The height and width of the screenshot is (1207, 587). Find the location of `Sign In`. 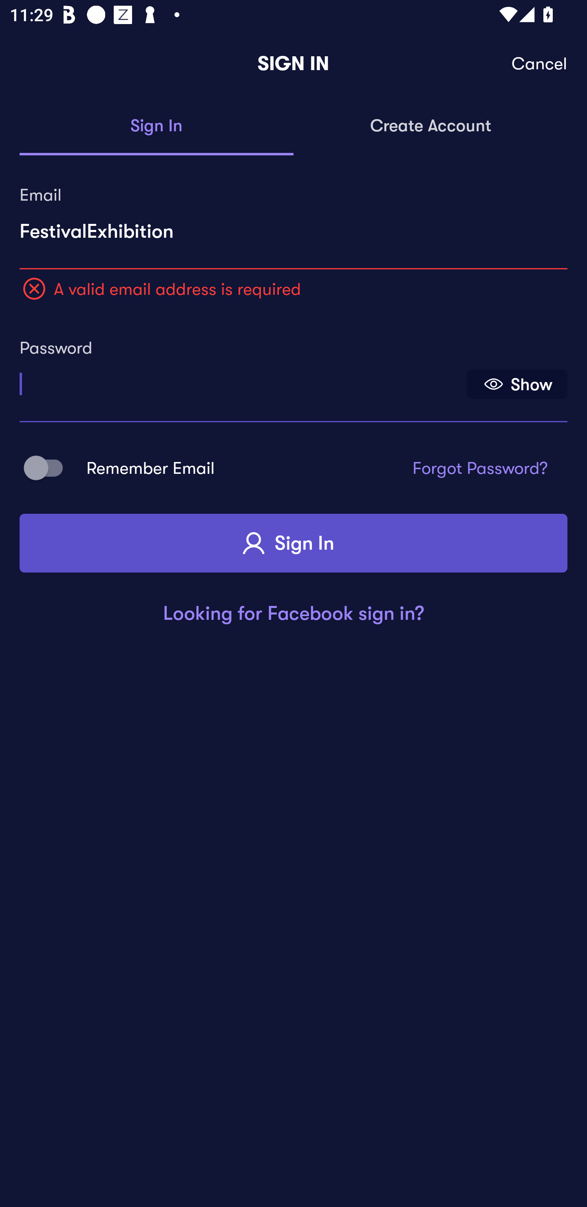

Sign In is located at coordinates (157, 126).